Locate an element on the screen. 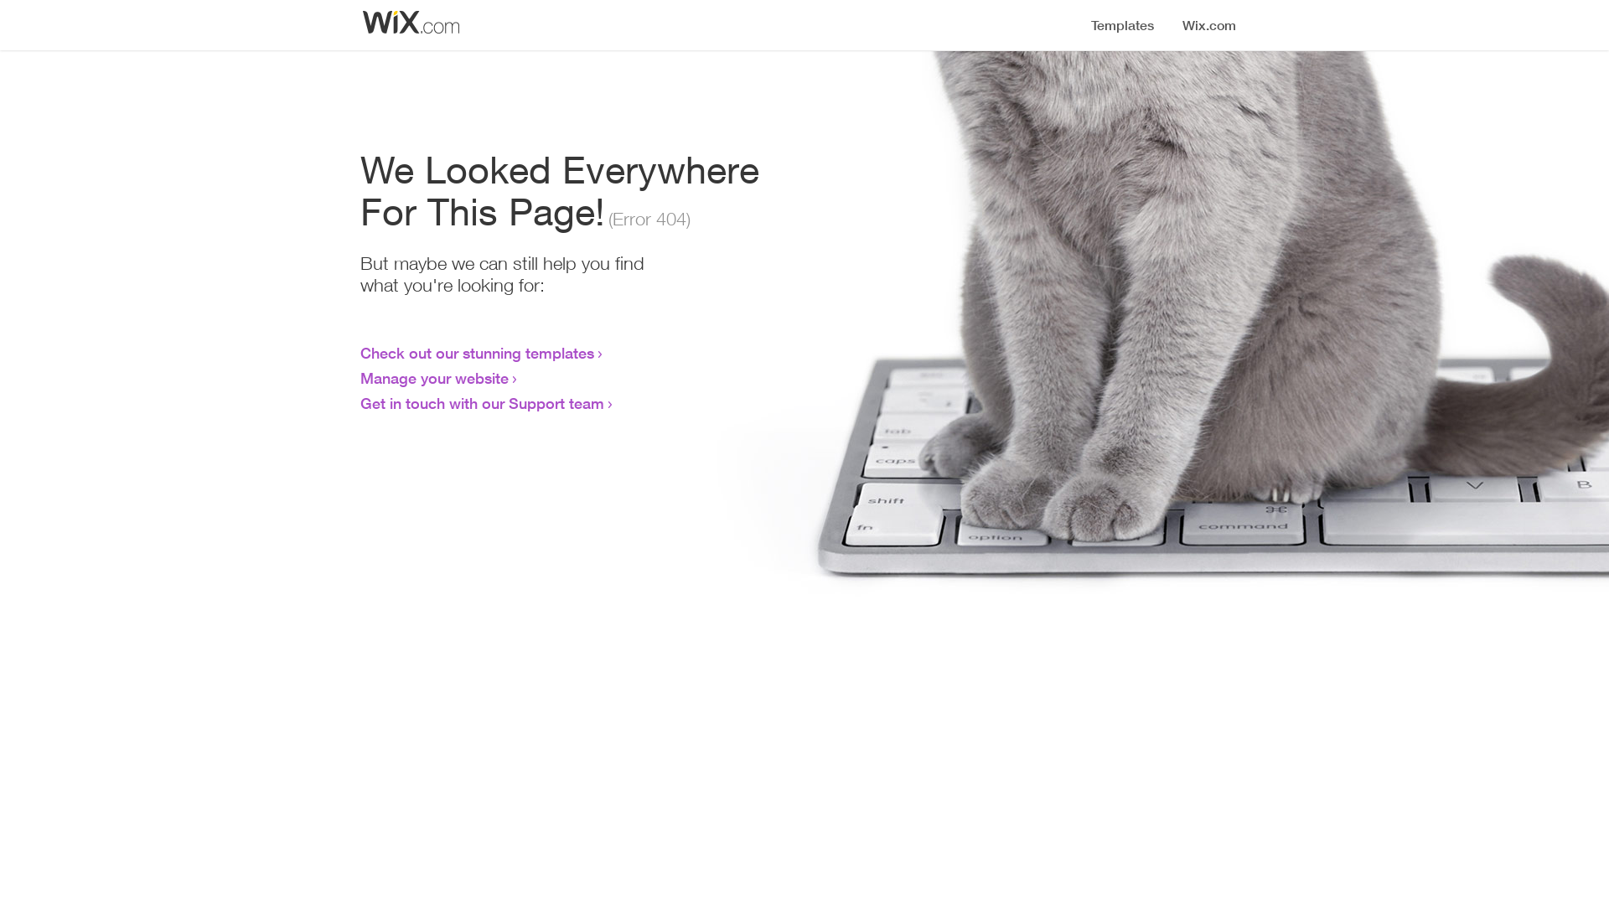 The width and height of the screenshot is (1609, 905). Get in touch with our Support team is located at coordinates (483, 403).